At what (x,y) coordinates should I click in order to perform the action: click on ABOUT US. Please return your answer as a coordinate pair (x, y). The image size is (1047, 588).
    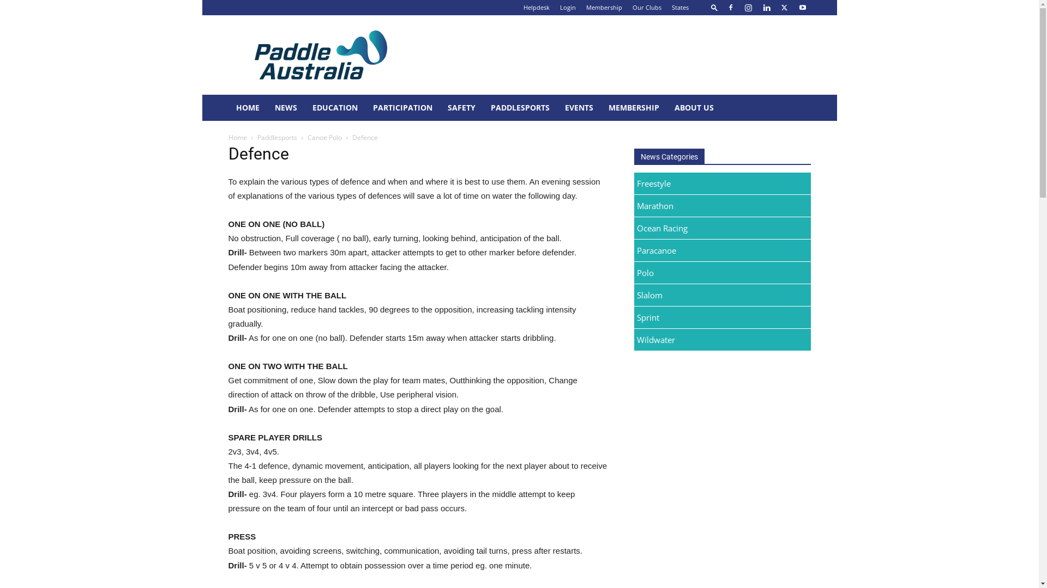
    Looking at the image, I should click on (694, 108).